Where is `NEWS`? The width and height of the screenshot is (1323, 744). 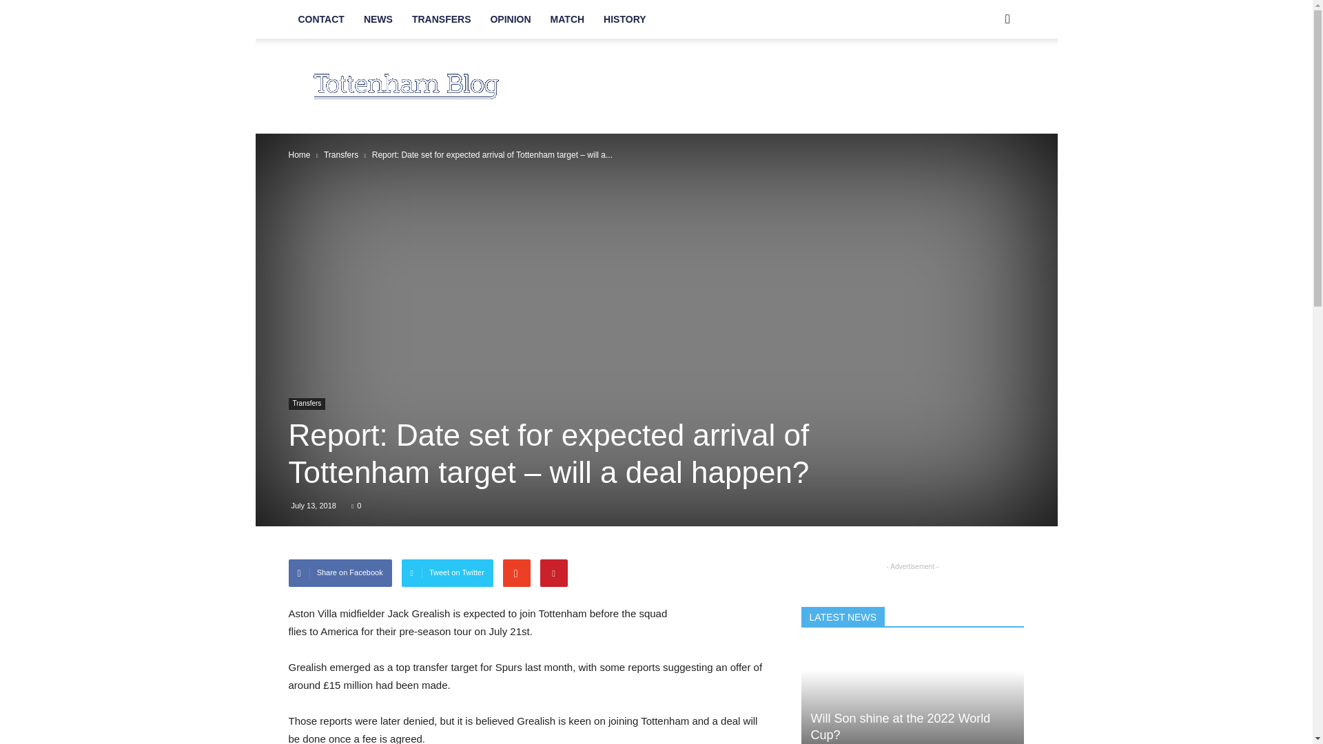 NEWS is located at coordinates (378, 19).